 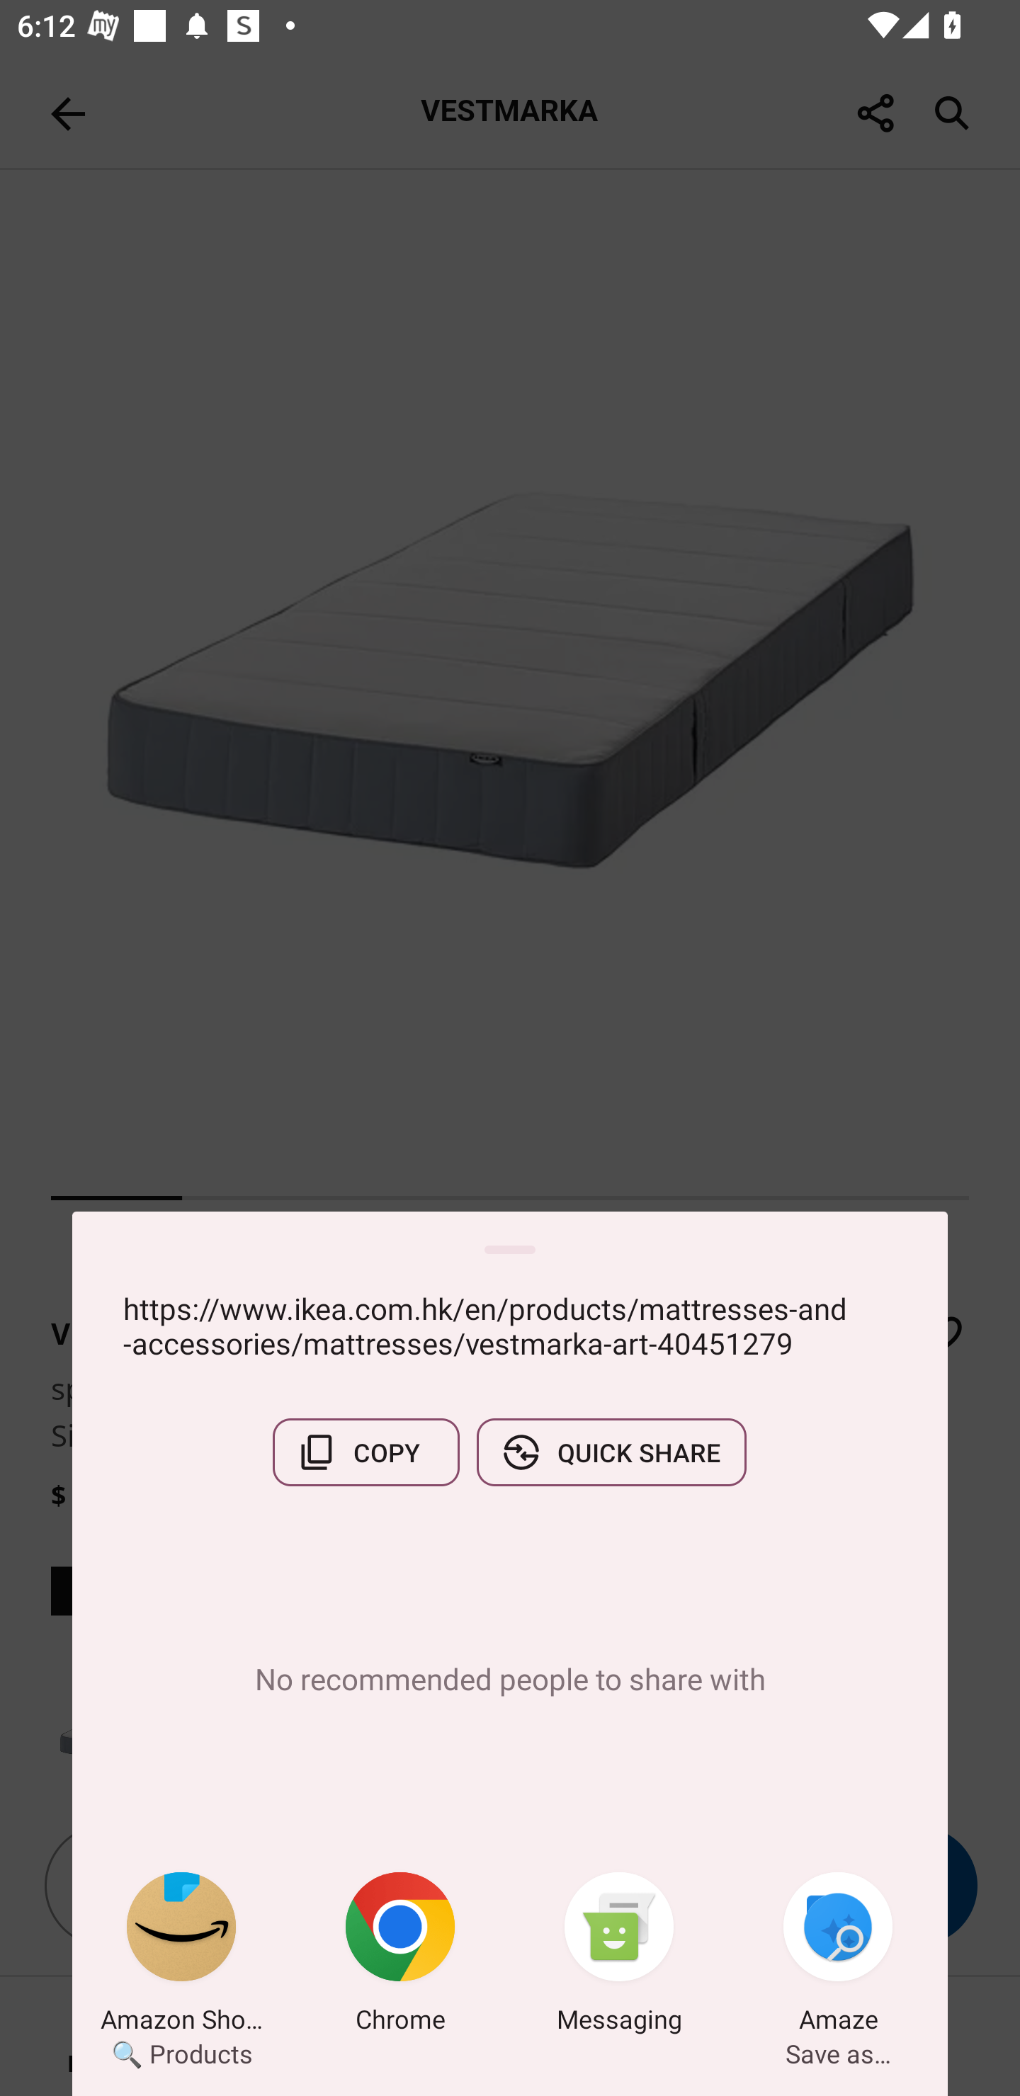 I want to click on Amaze Save as…, so click(x=838, y=1957).